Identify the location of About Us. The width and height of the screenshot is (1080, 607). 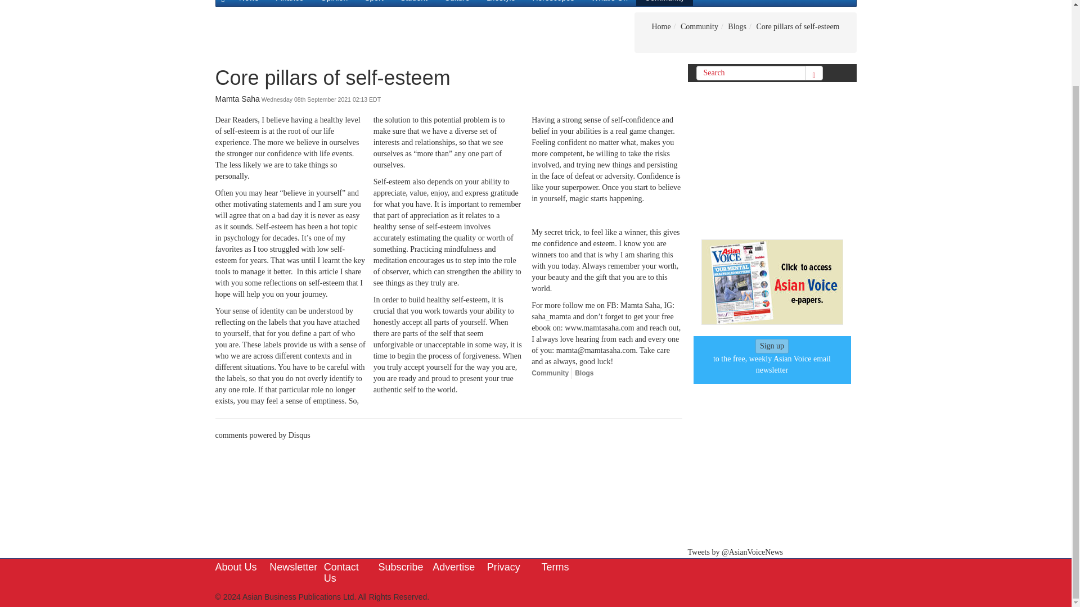
(236, 567).